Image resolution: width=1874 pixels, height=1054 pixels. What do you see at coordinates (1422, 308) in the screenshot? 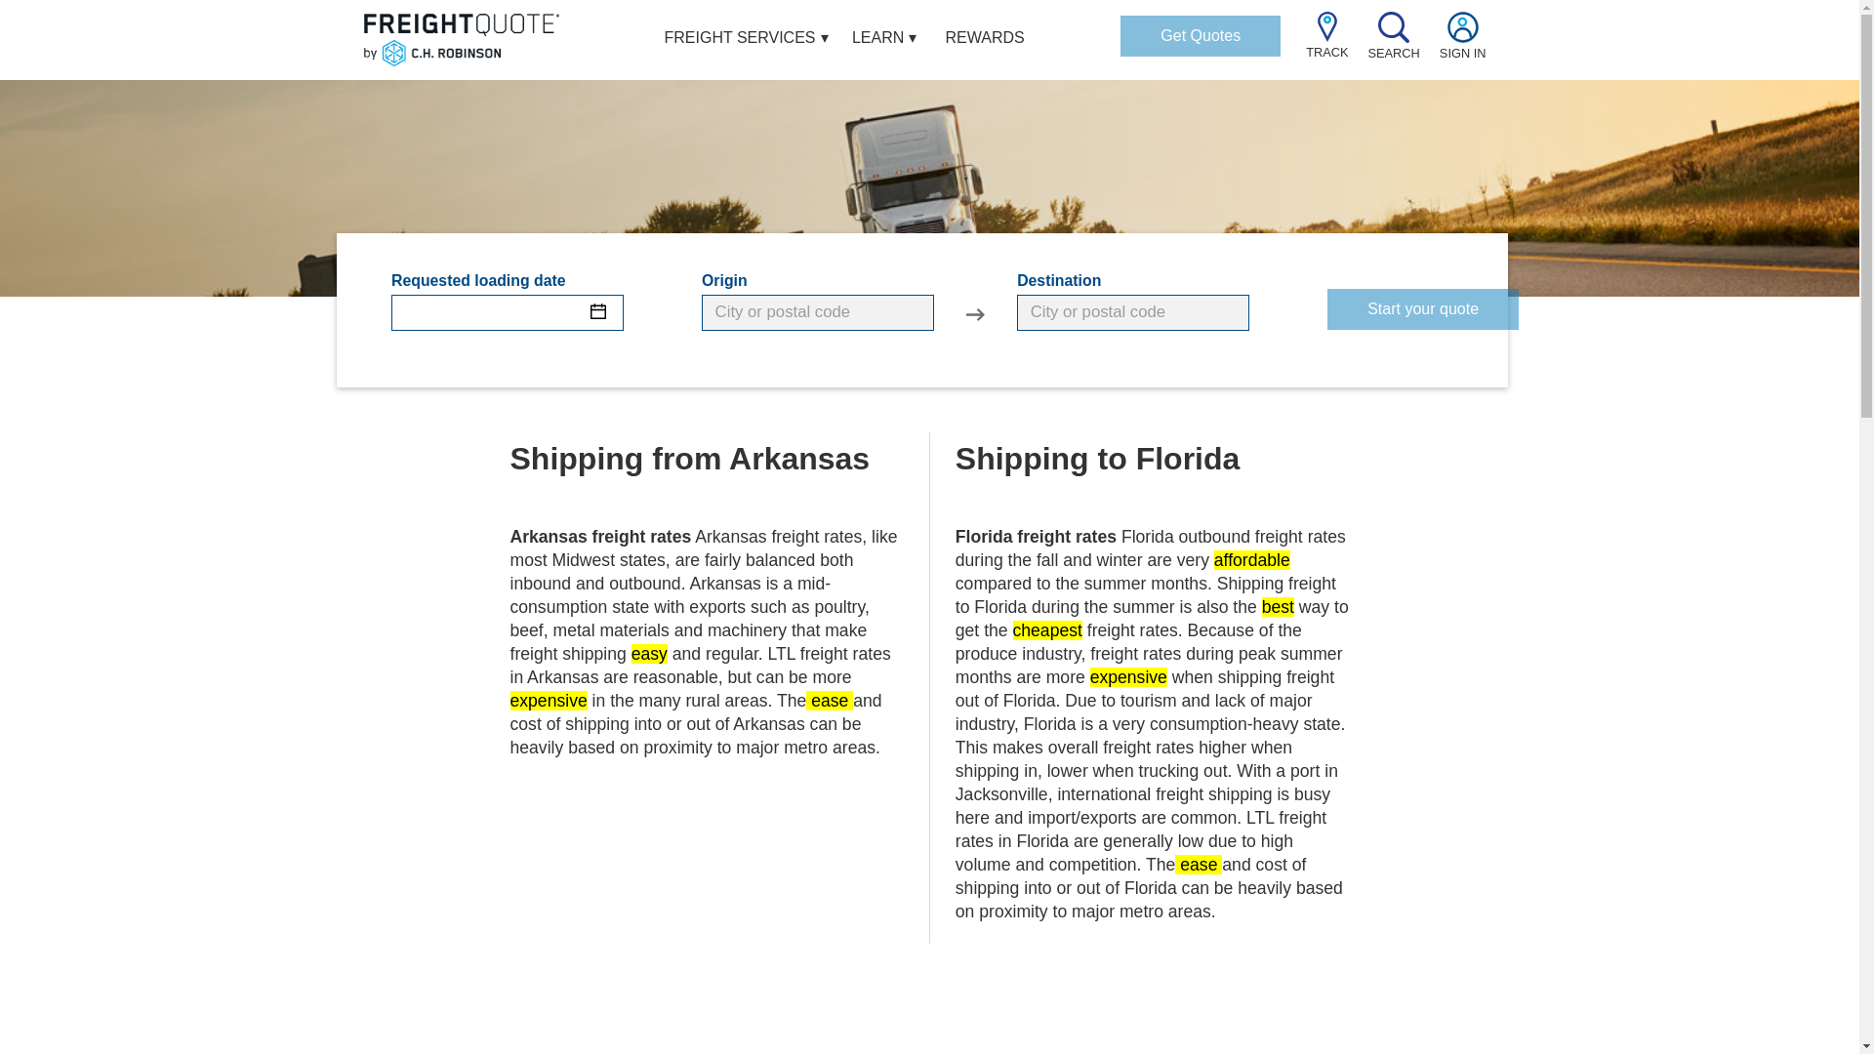
I see `Start your quote` at bounding box center [1422, 308].